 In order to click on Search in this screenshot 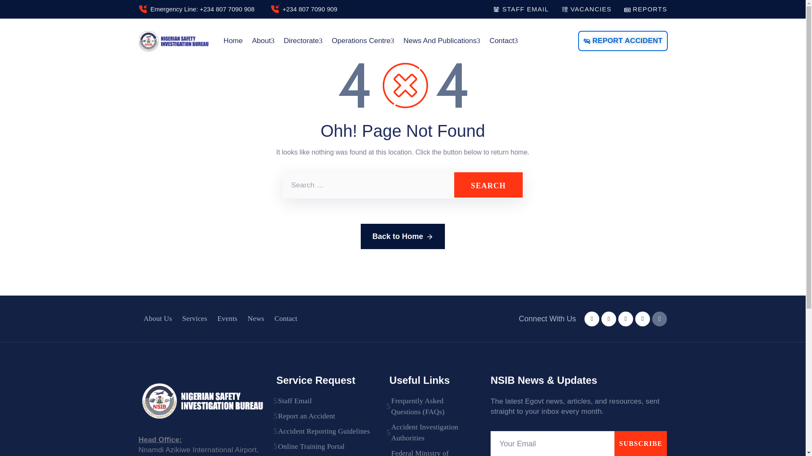, I will do `click(488, 185)`.